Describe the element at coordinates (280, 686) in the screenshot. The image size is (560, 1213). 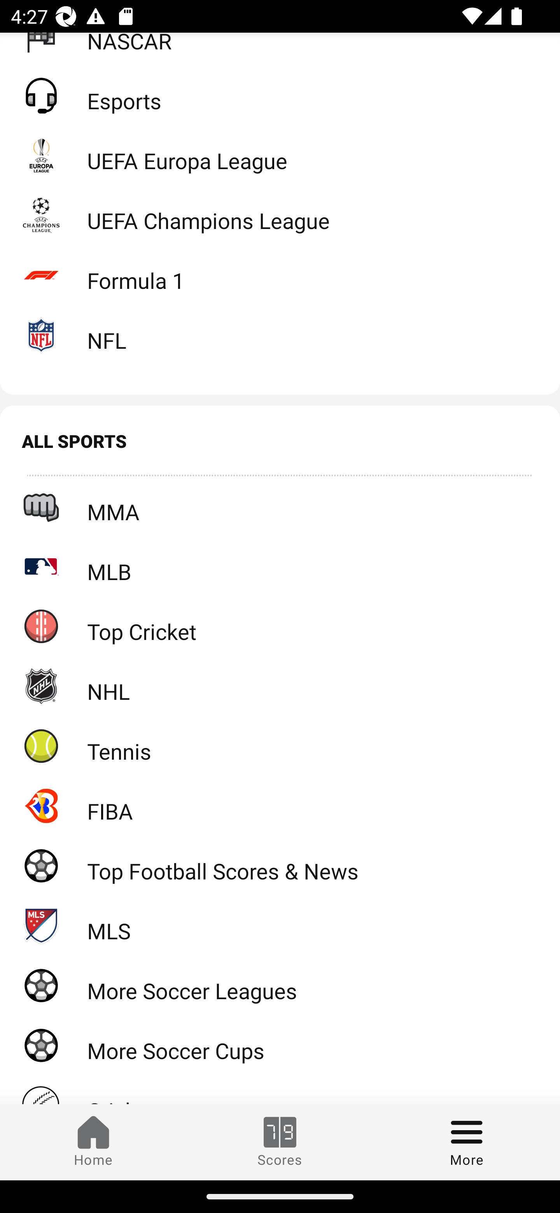
I see `NHL` at that location.